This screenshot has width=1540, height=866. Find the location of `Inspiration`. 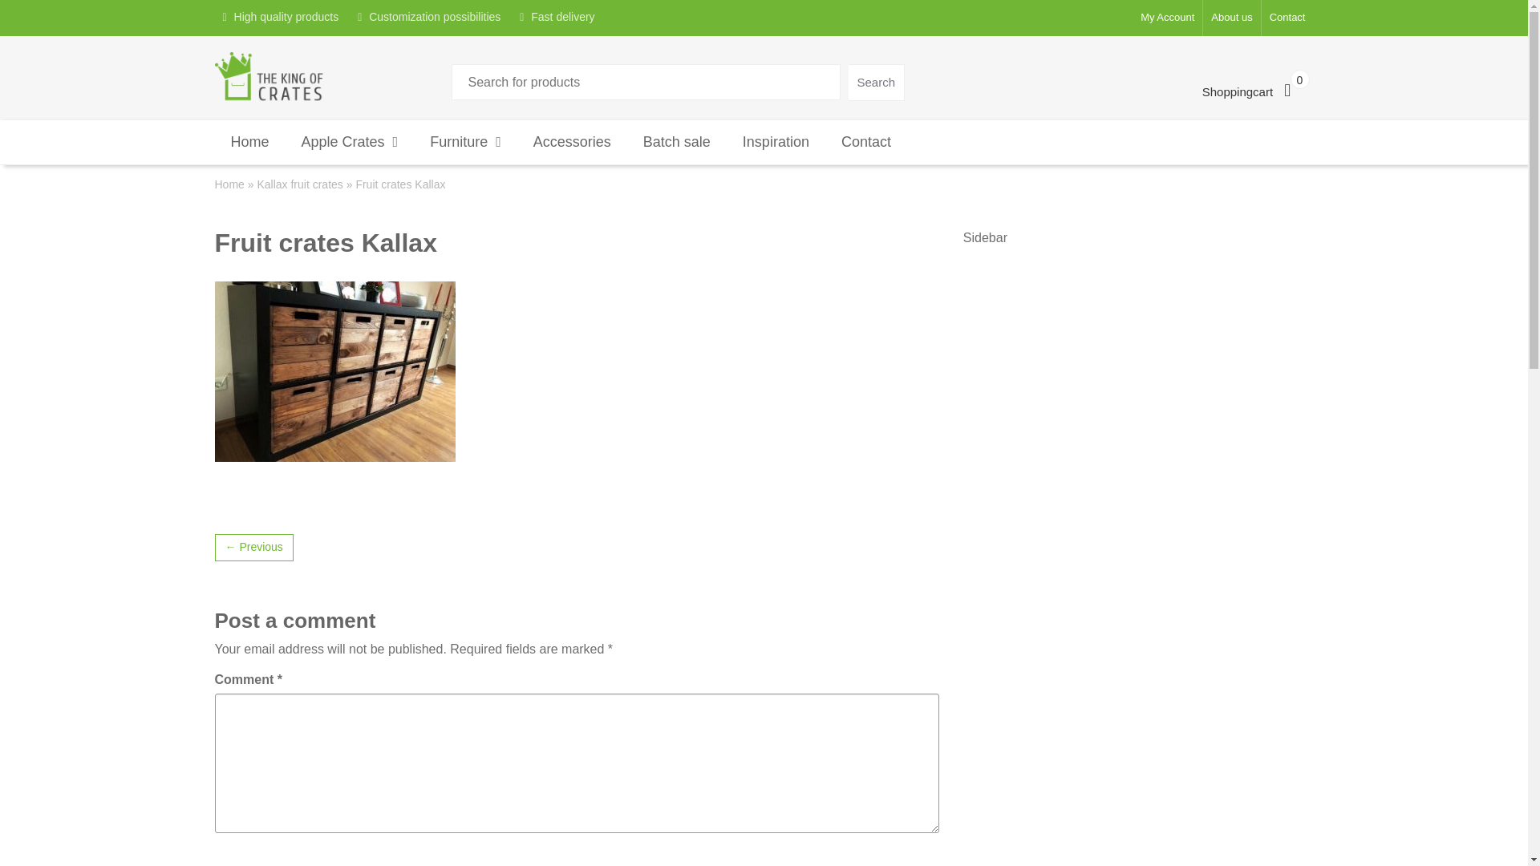

Inspiration is located at coordinates (776, 143).